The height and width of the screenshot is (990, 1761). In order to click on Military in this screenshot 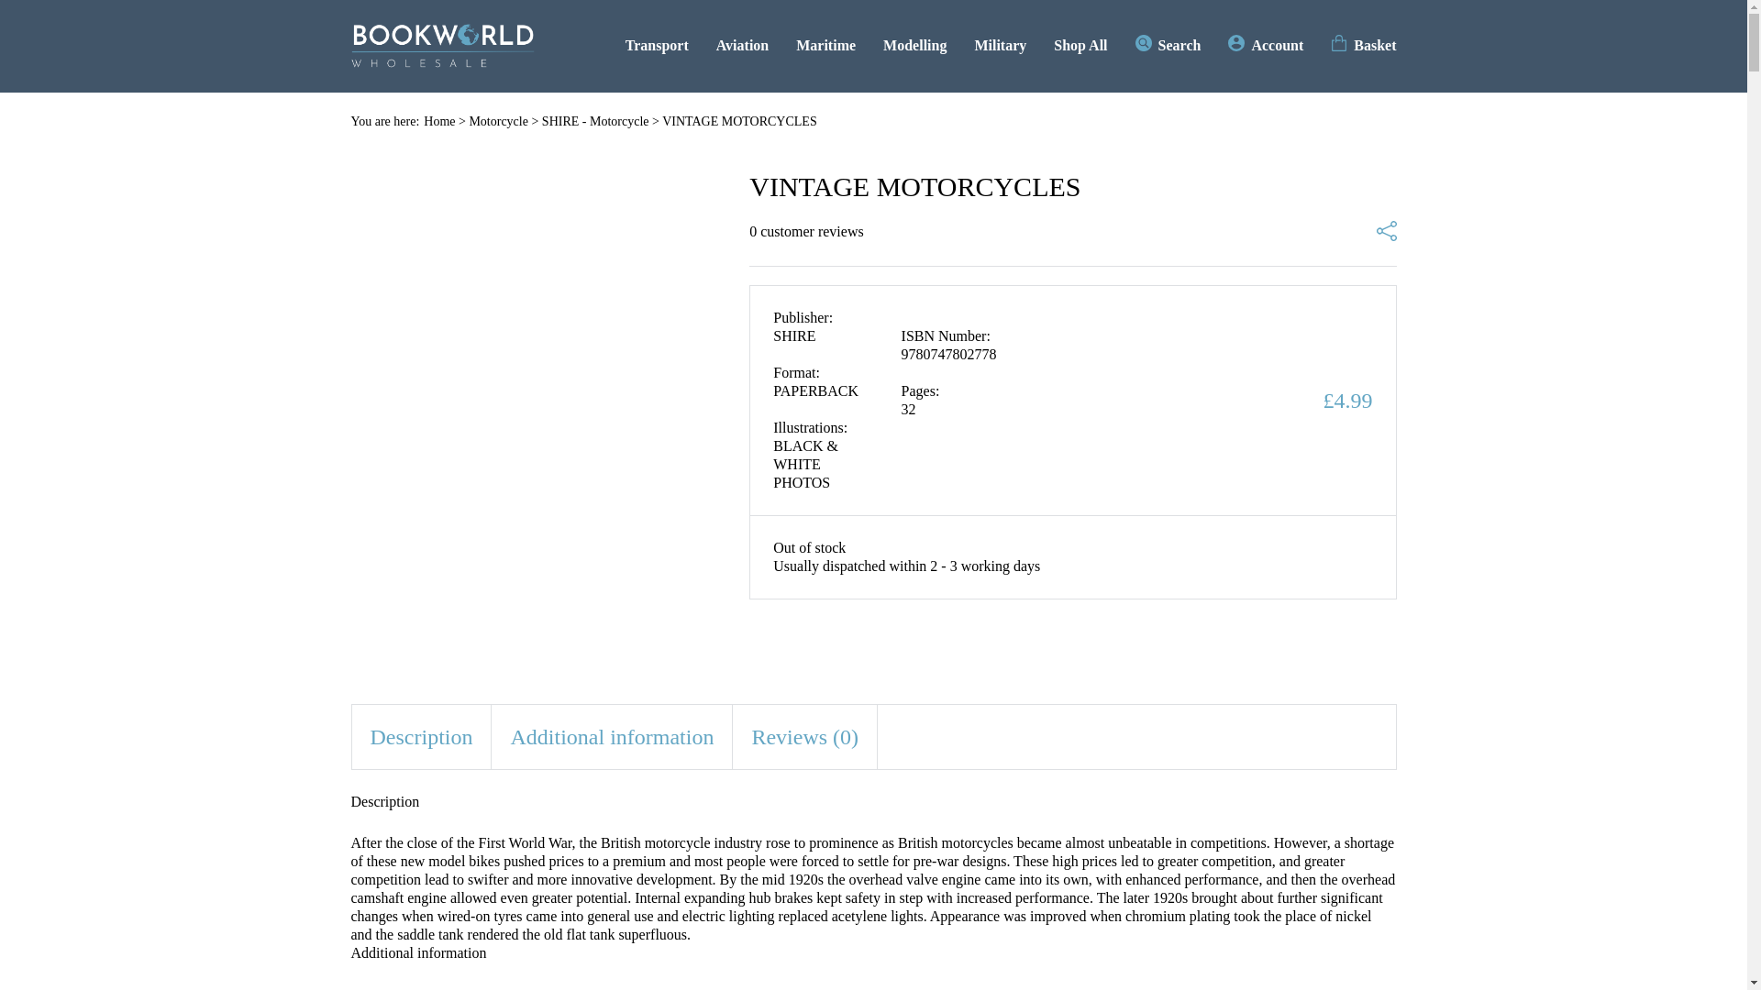, I will do `click(1000, 45)`.